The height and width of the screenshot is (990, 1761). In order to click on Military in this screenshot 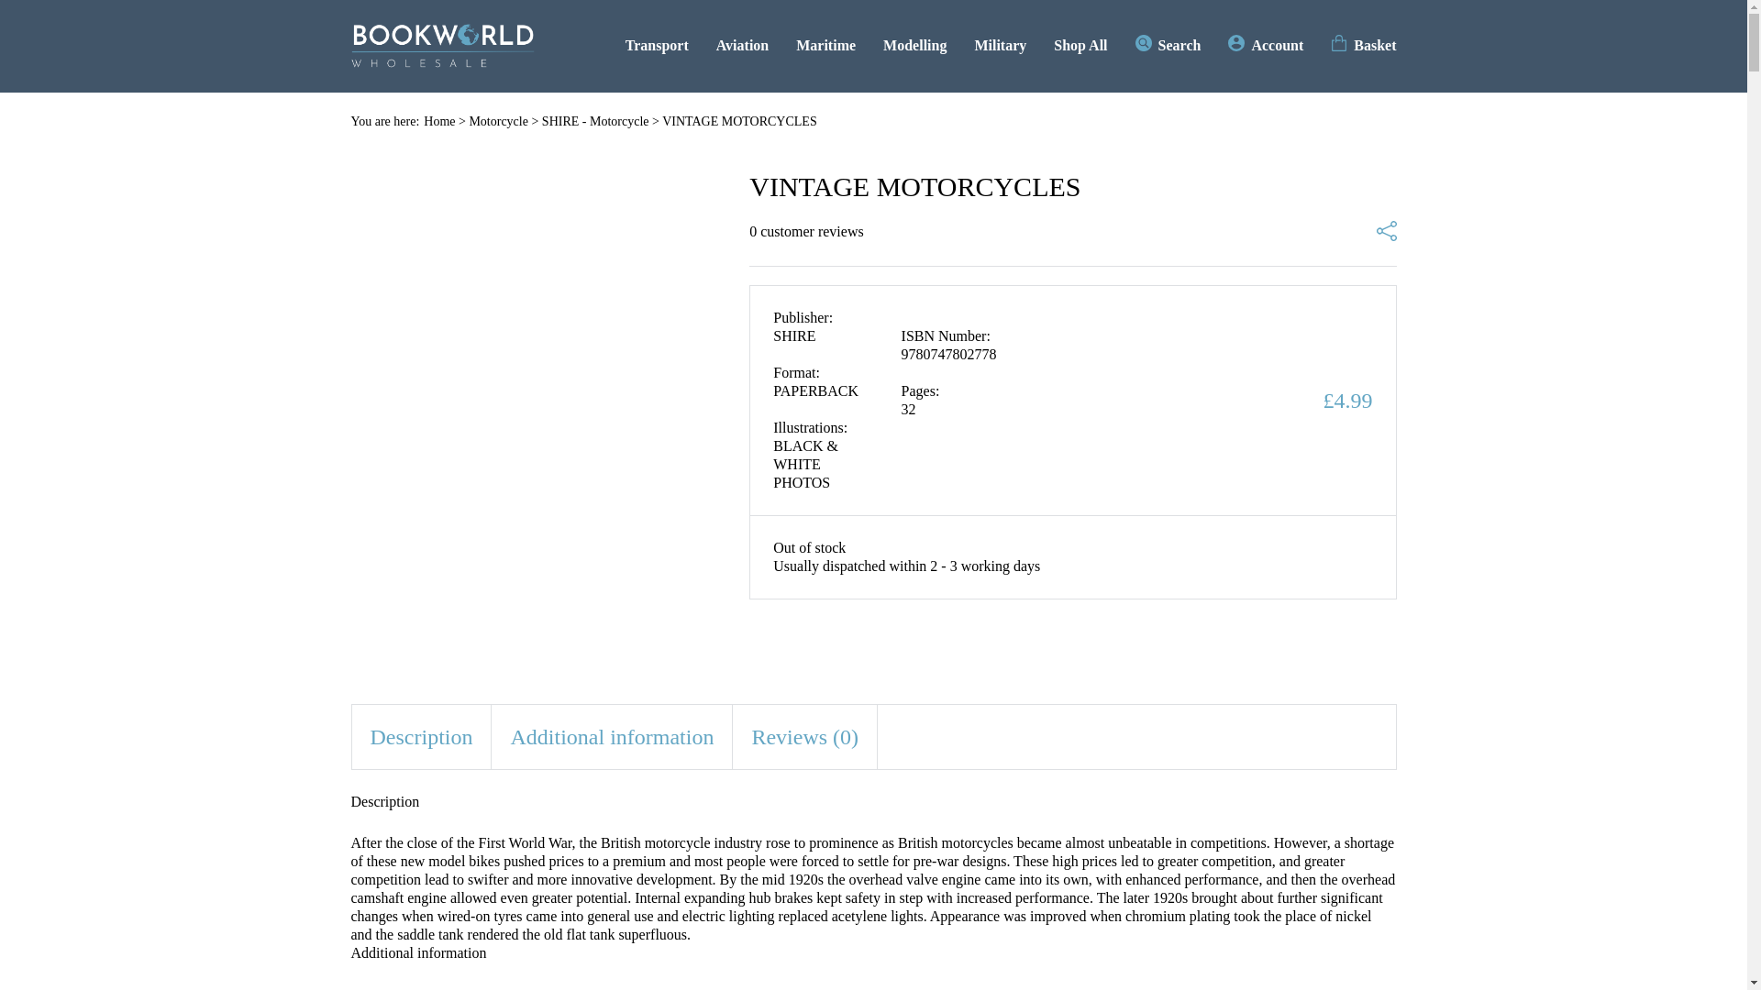, I will do `click(1000, 45)`.